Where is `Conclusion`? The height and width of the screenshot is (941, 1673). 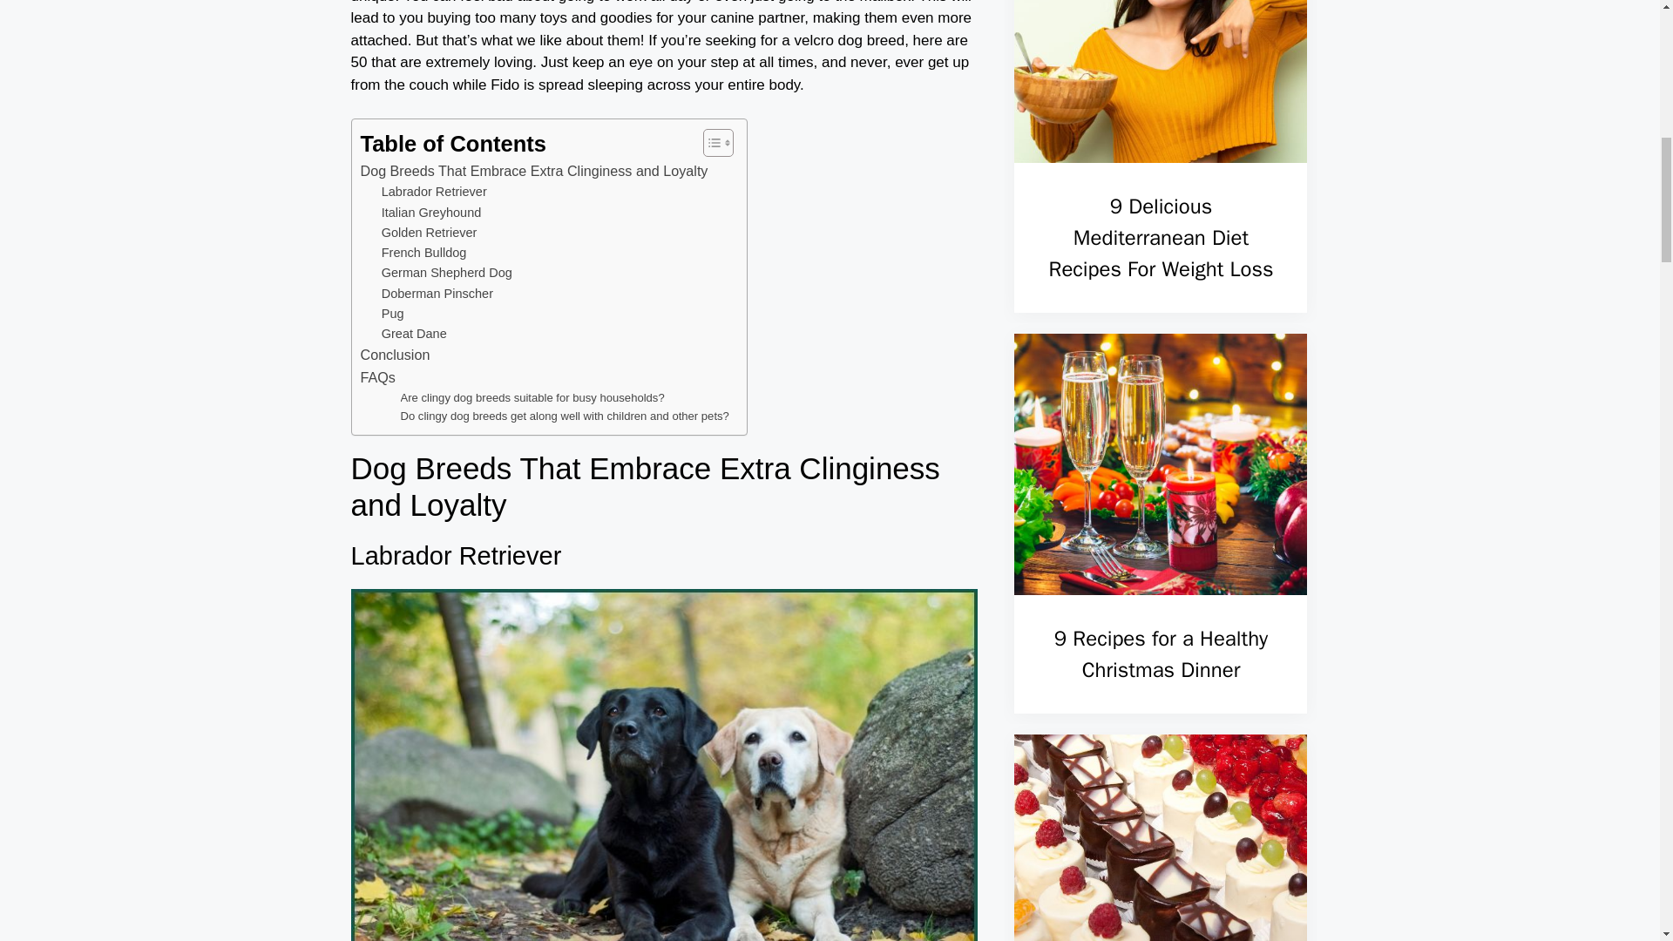
Conclusion is located at coordinates (396, 355).